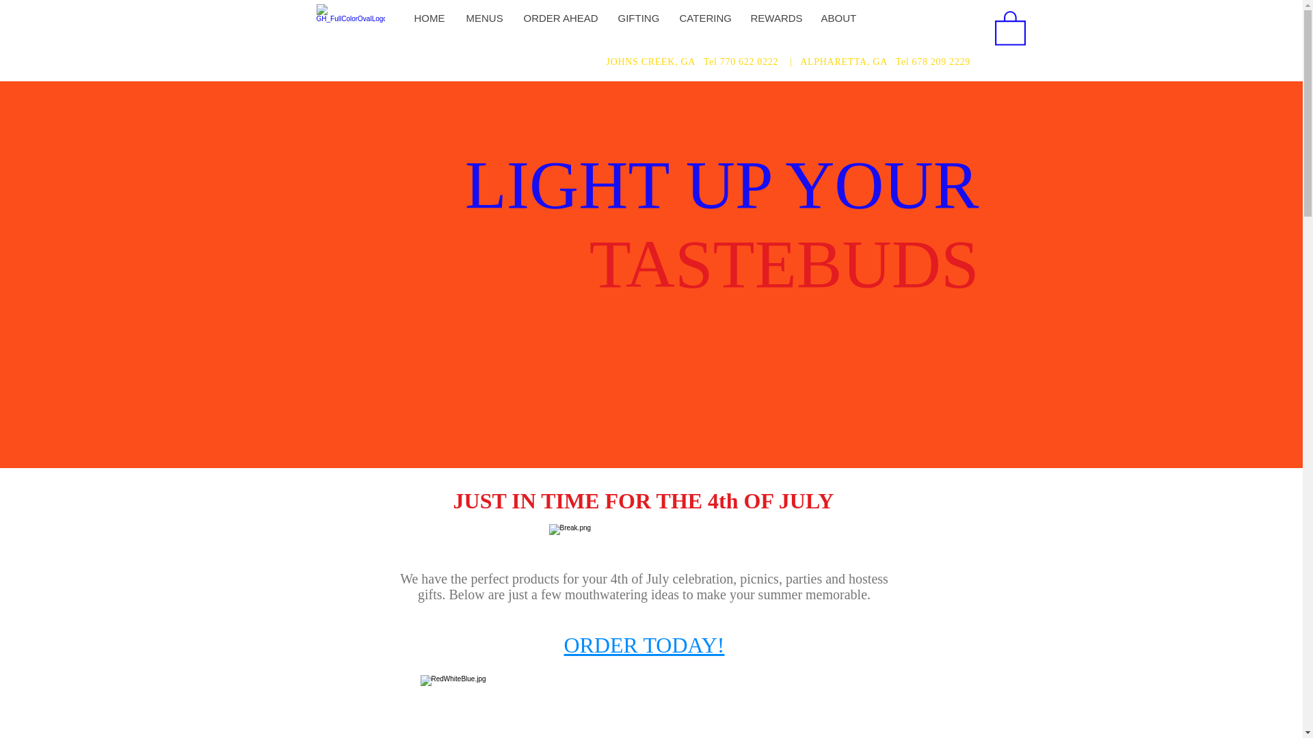  Describe the element at coordinates (775, 18) in the screenshot. I see `REWARDS` at that location.